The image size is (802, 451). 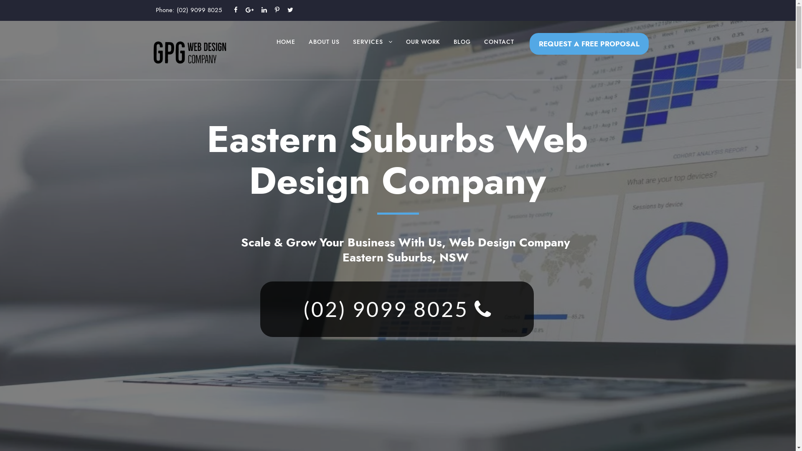 I want to click on OUR WORK, so click(x=423, y=50).